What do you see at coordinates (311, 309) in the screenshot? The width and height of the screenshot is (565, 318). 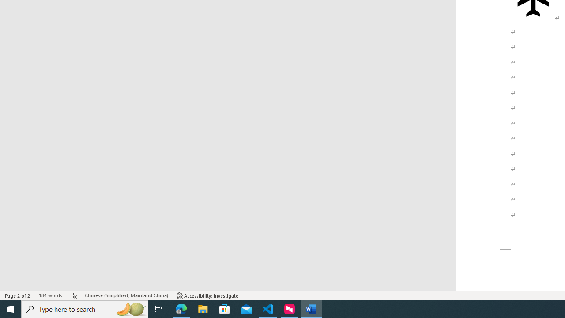 I see `Word - 1 running window` at bounding box center [311, 309].